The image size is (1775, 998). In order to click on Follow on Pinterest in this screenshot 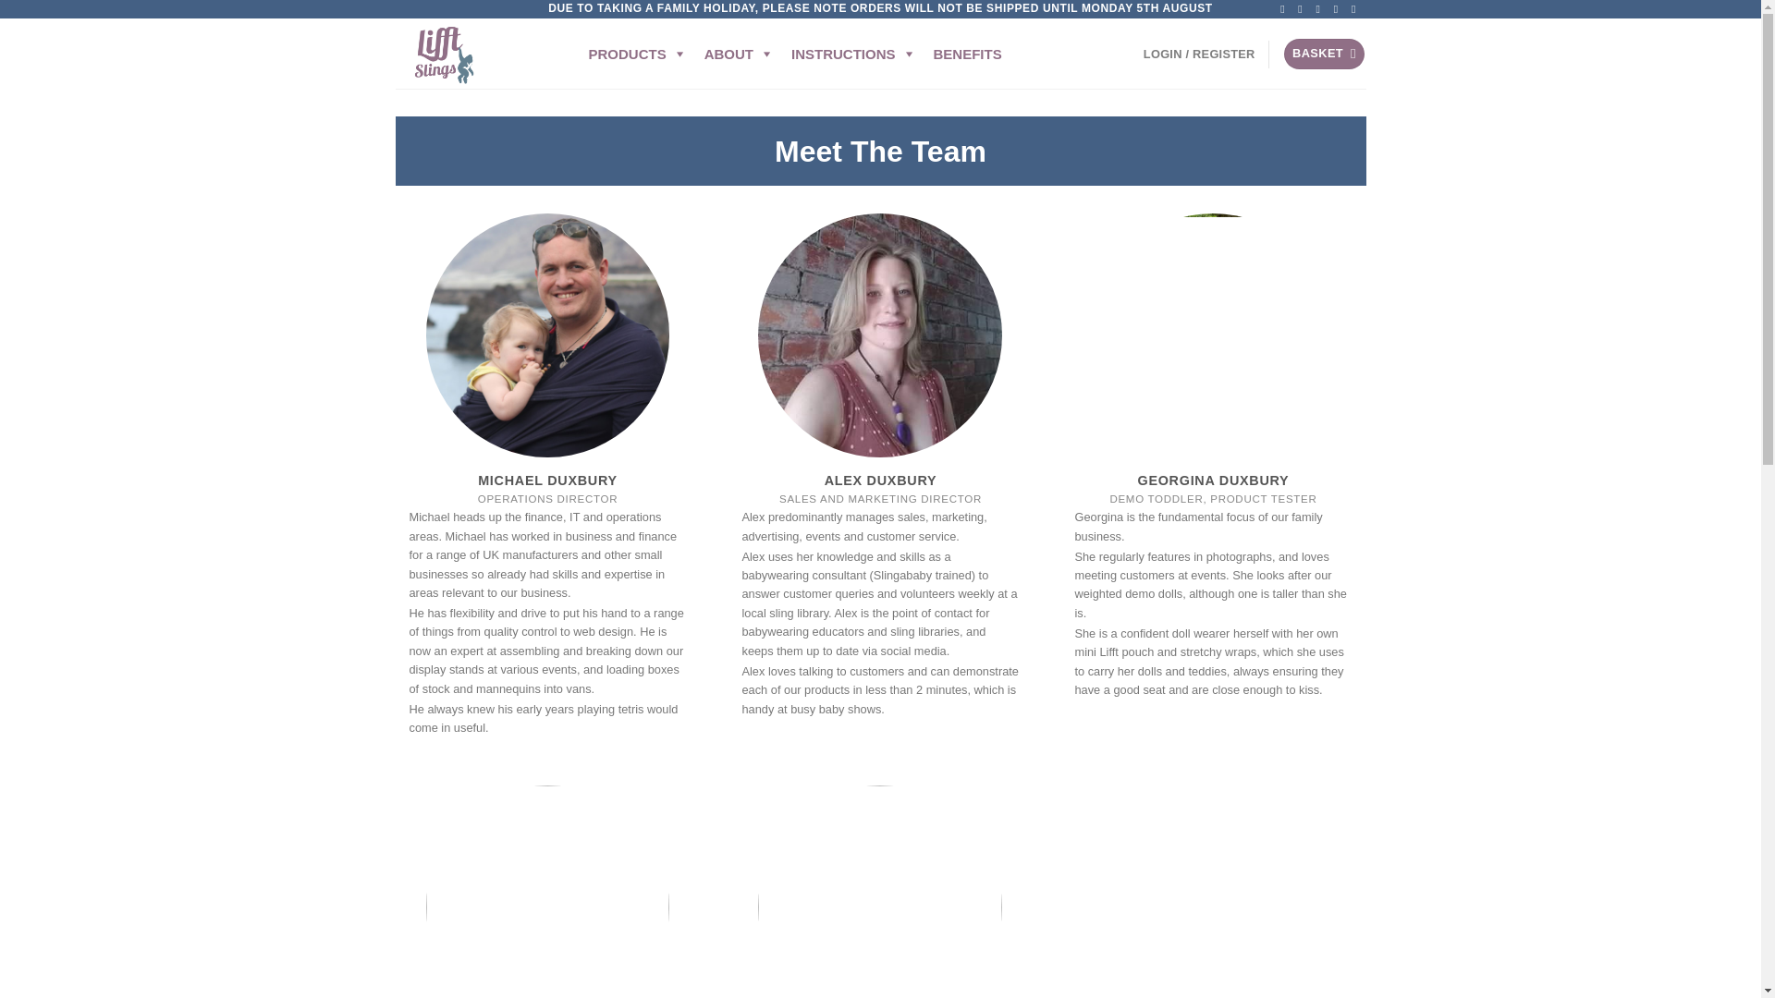, I will do `click(1357, 9)`.